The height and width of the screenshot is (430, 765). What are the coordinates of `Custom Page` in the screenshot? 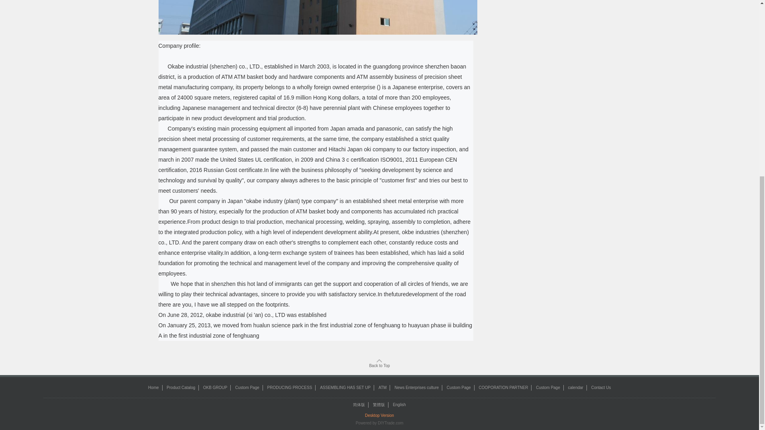 It's located at (548, 387).